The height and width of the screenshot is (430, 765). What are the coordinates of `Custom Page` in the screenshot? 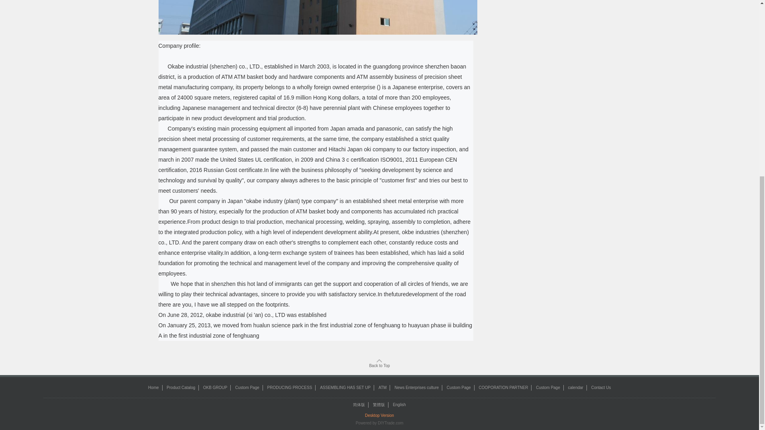 It's located at (548, 387).